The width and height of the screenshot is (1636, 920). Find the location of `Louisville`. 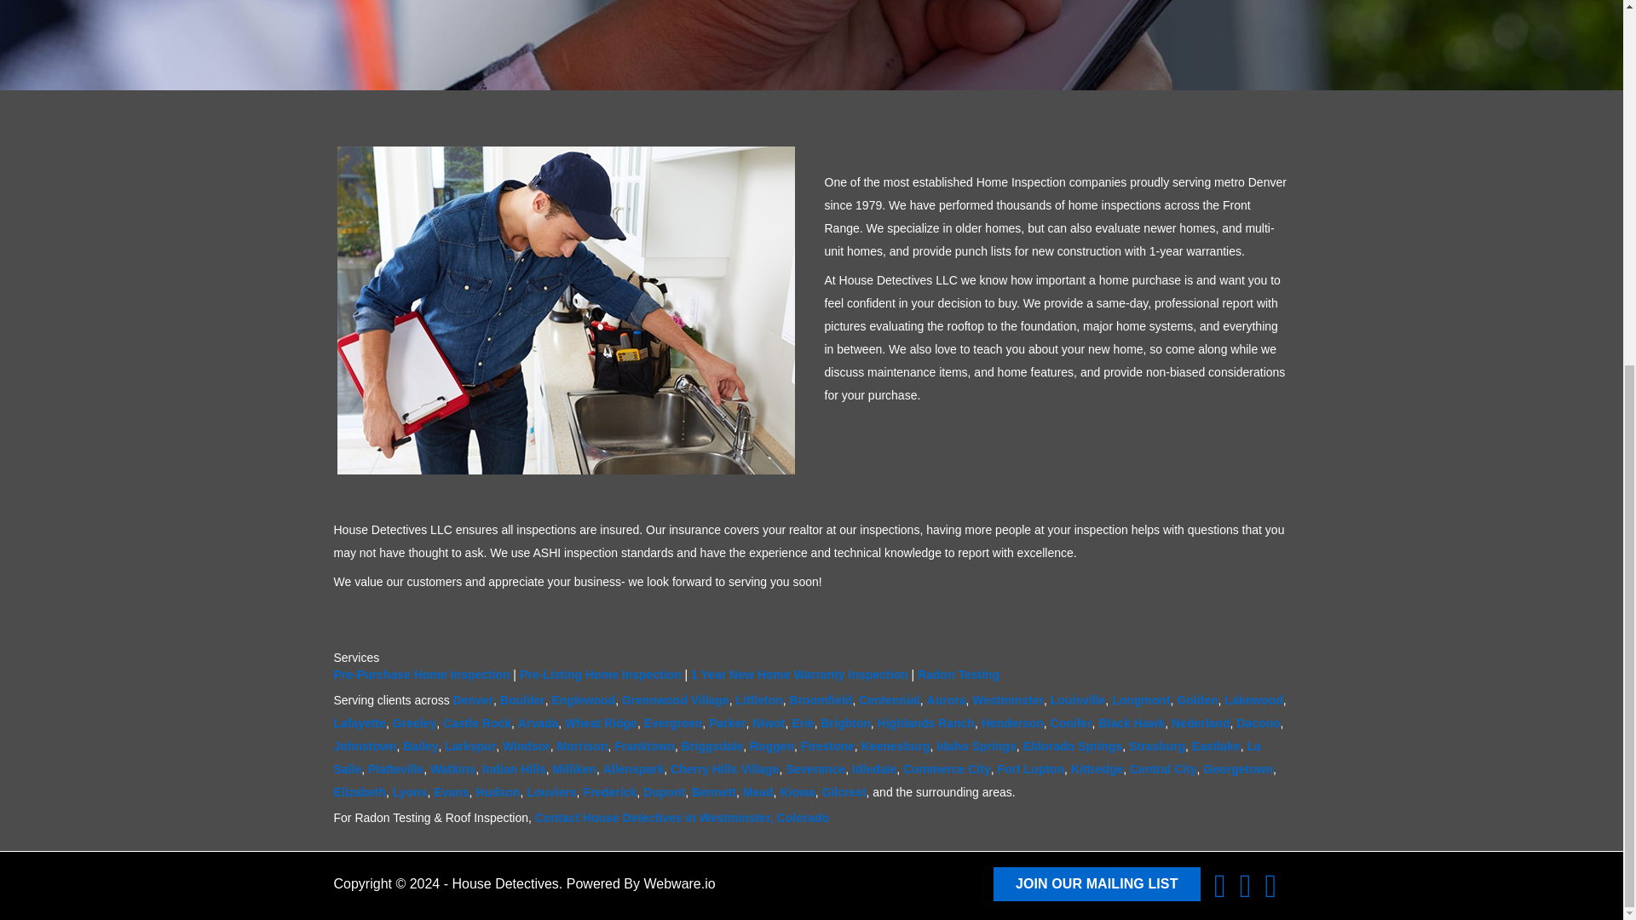

Louisville is located at coordinates (1077, 700).